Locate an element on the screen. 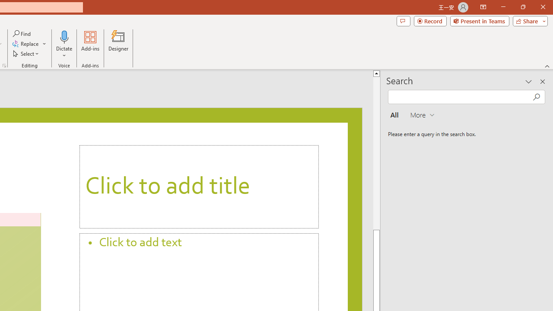  Present in Teams is located at coordinates (480, 21).